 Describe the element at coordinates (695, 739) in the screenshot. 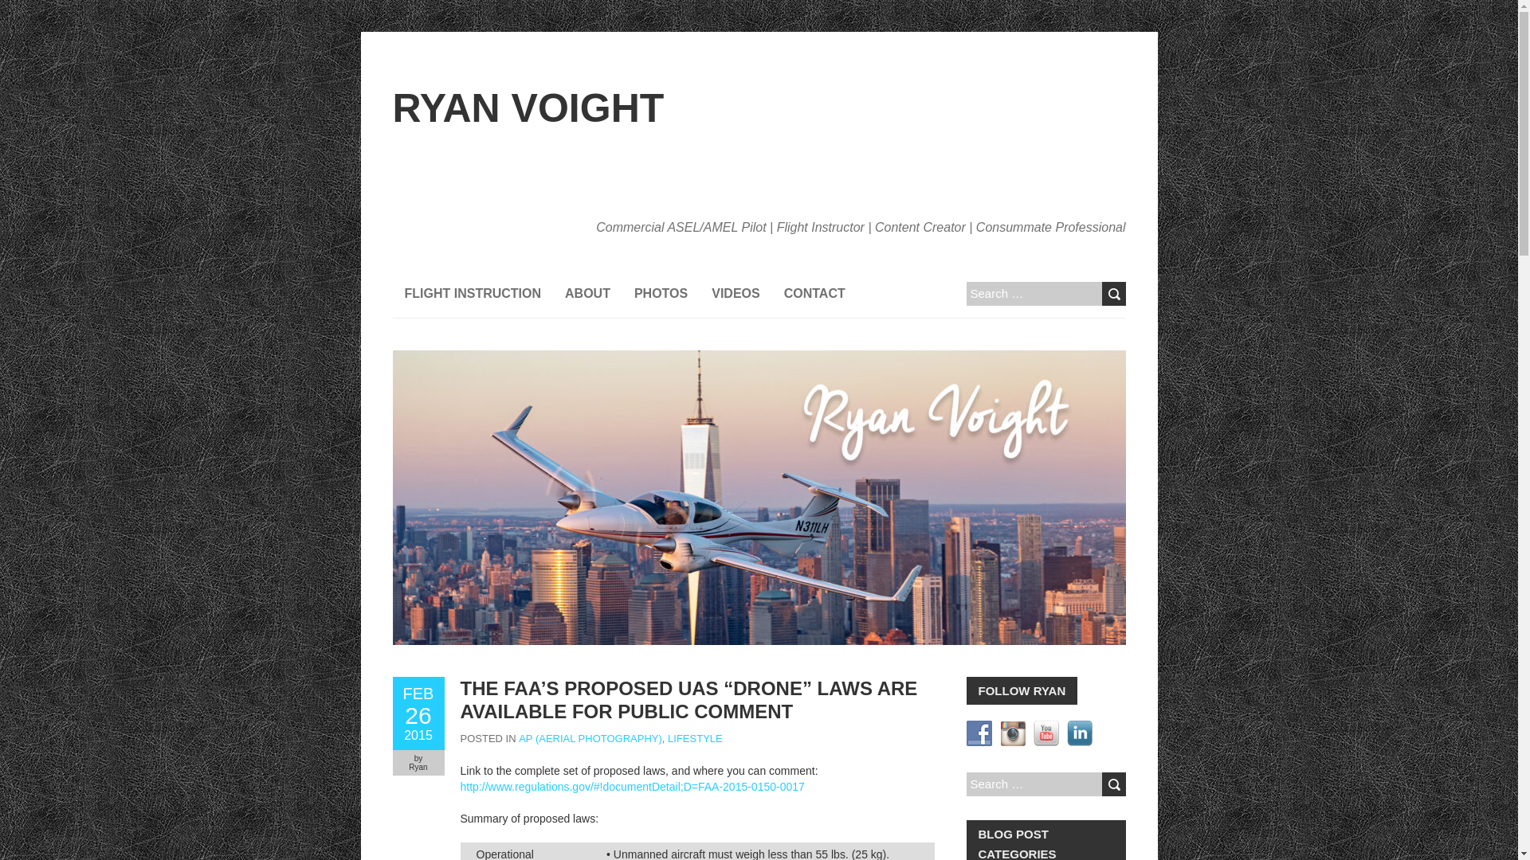

I see `LIFESTYLE` at that location.